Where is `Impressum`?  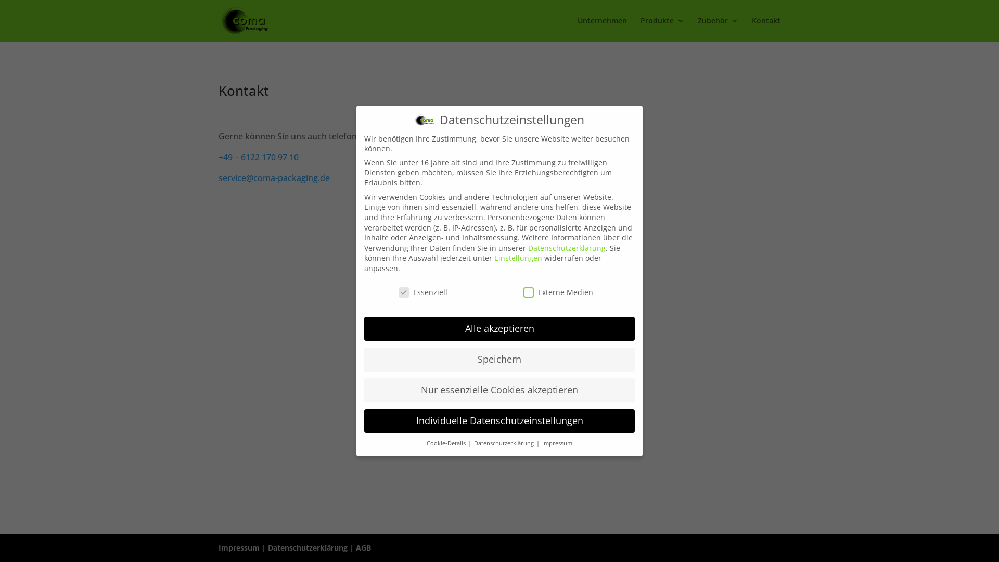
Impressum is located at coordinates (239, 547).